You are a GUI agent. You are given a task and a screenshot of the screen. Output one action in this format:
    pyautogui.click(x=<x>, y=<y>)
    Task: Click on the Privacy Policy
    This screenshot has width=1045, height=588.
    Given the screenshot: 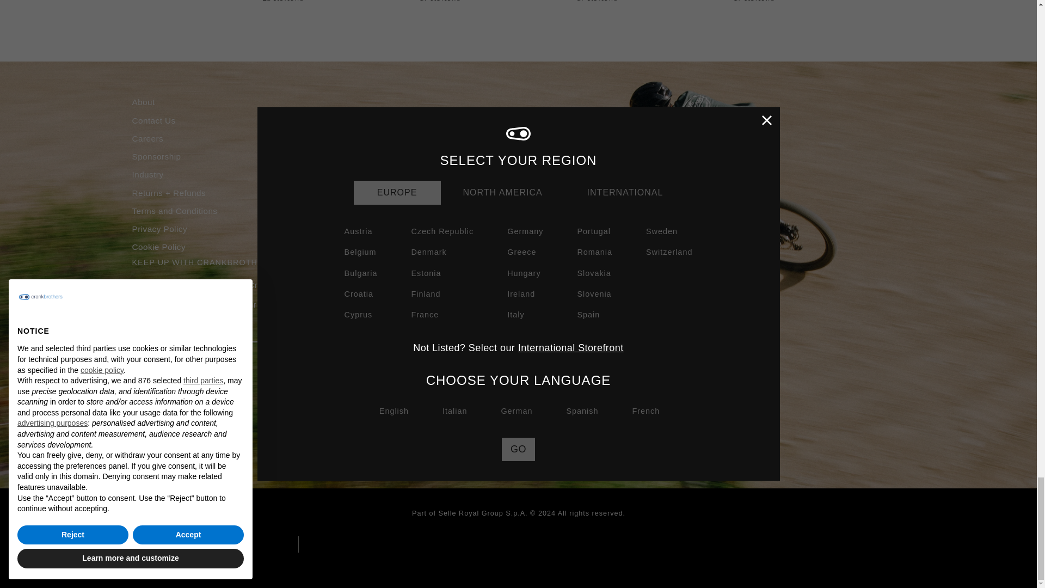 What is the action you would take?
    pyautogui.click(x=463, y=305)
    